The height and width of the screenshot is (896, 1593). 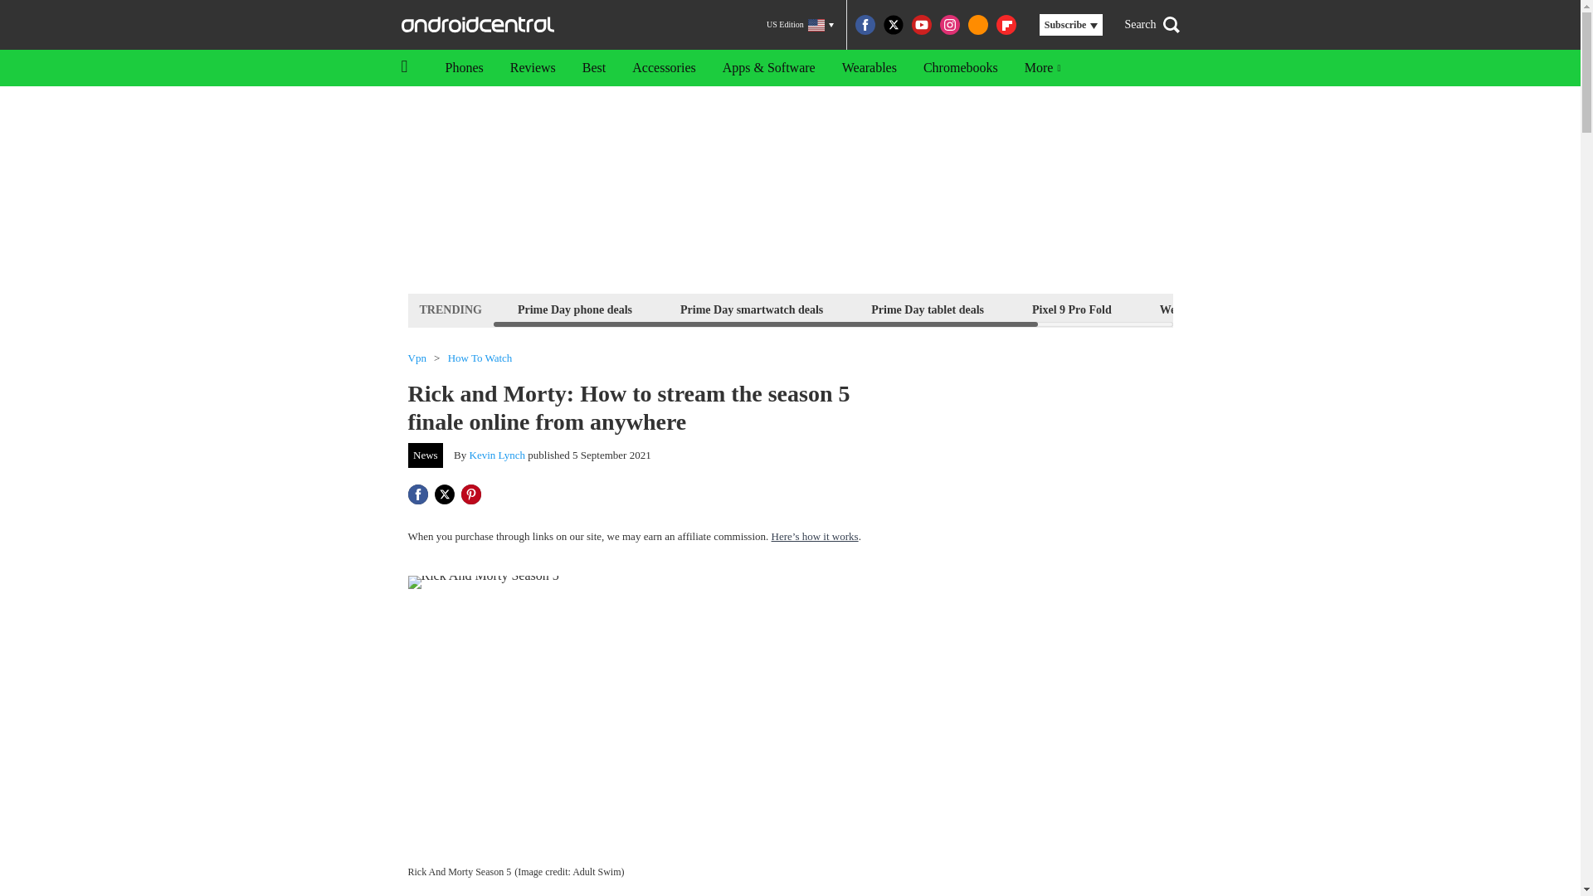 What do you see at coordinates (417, 358) in the screenshot?
I see `Vpn` at bounding box center [417, 358].